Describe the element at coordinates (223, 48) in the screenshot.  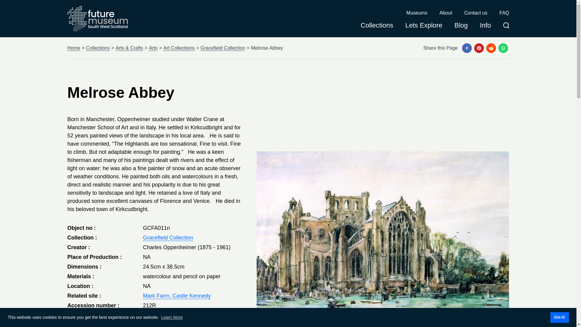
I see `Gracefield Collection` at that location.